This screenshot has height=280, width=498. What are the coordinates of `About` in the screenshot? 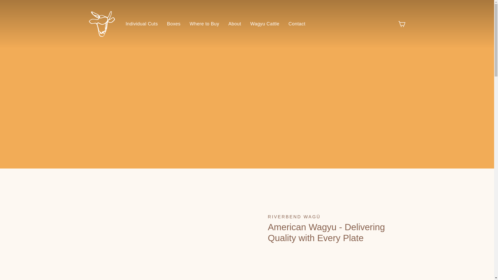 It's located at (234, 24).